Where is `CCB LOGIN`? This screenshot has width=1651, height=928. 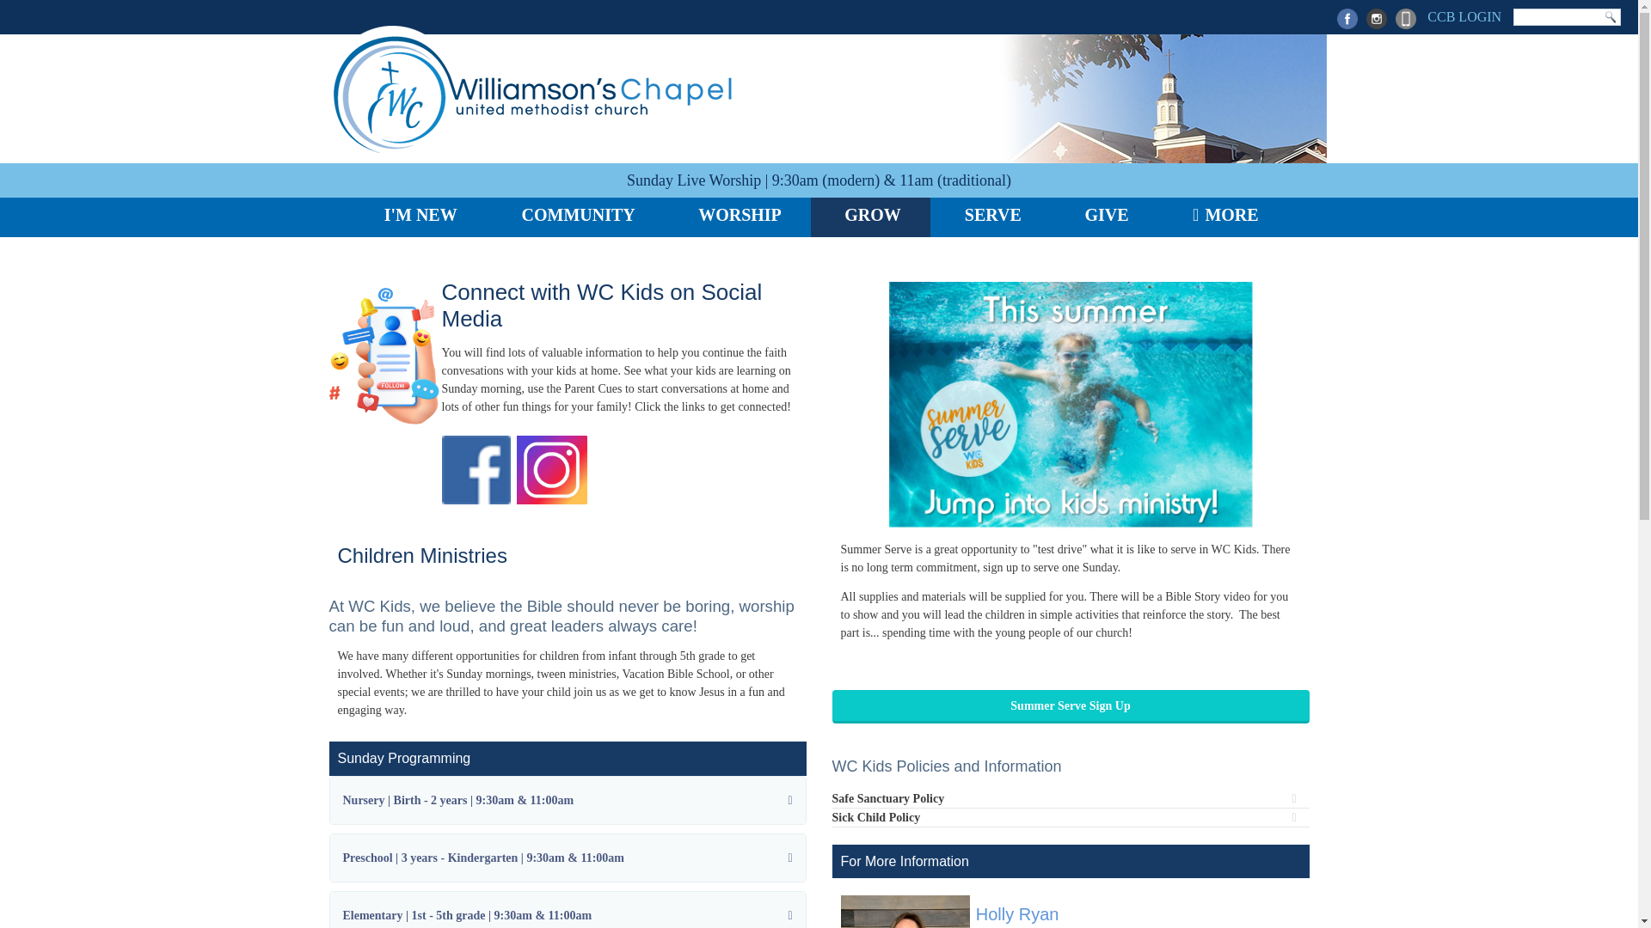
CCB LOGIN is located at coordinates (1462, 20).